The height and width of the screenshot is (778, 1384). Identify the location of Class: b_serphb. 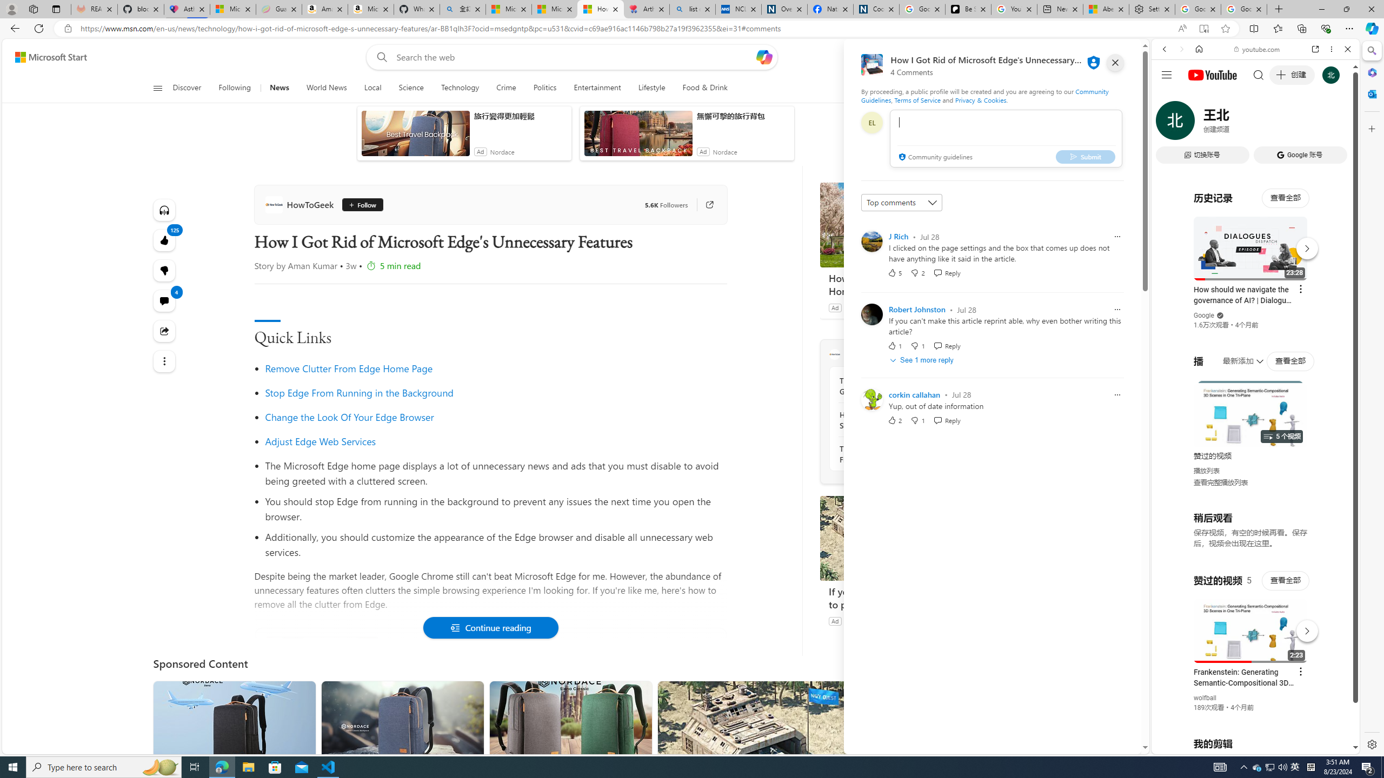
(1335, 124).